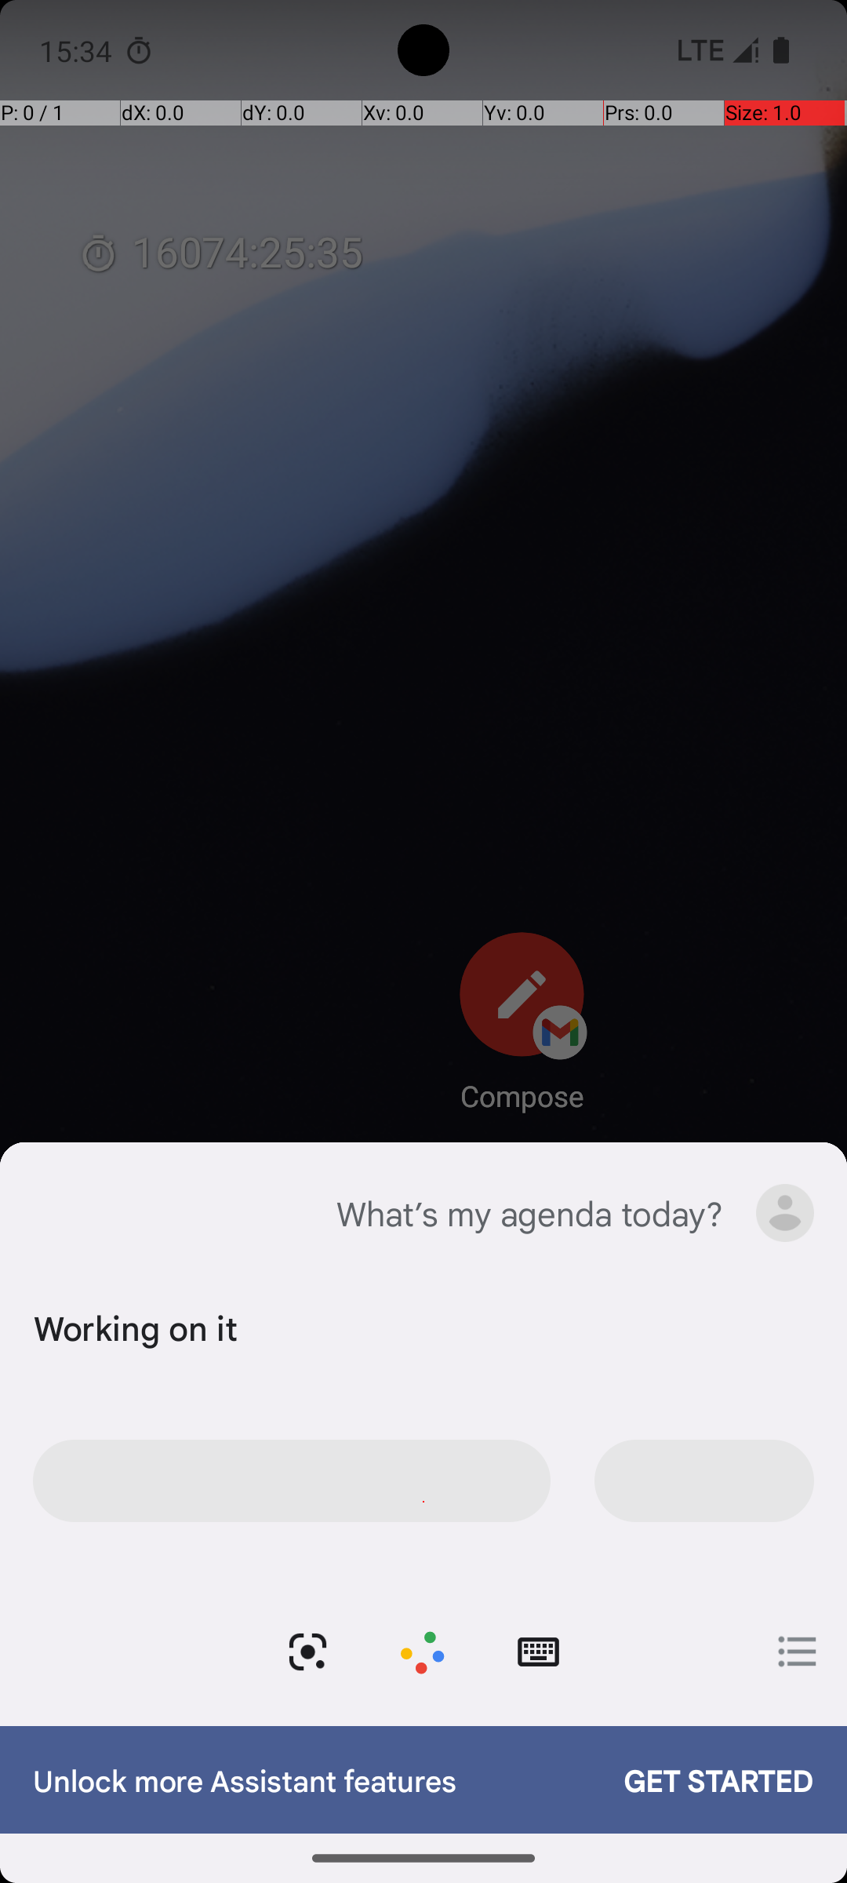 Image resolution: width=847 pixels, height=1883 pixels. What do you see at coordinates (785, 1213) in the screenshot?
I see `Google Assistant menu.` at bounding box center [785, 1213].